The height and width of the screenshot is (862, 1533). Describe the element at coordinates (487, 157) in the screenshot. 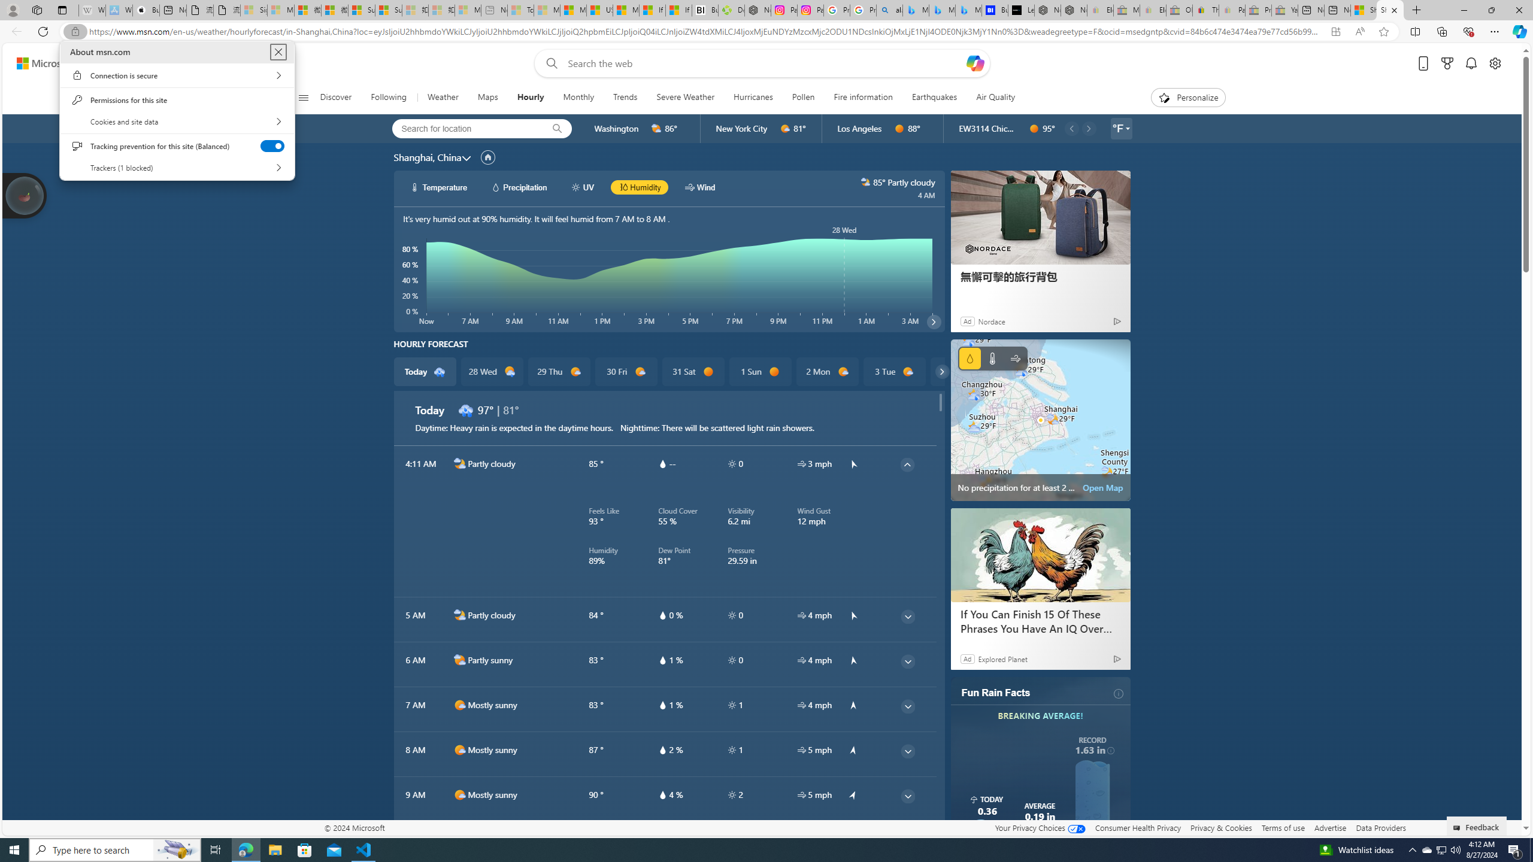

I see `locationName/setHomeLocation` at that location.